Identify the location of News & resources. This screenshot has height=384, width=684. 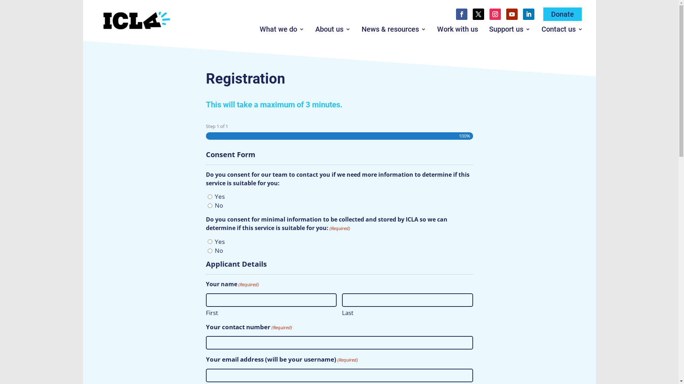
(394, 31).